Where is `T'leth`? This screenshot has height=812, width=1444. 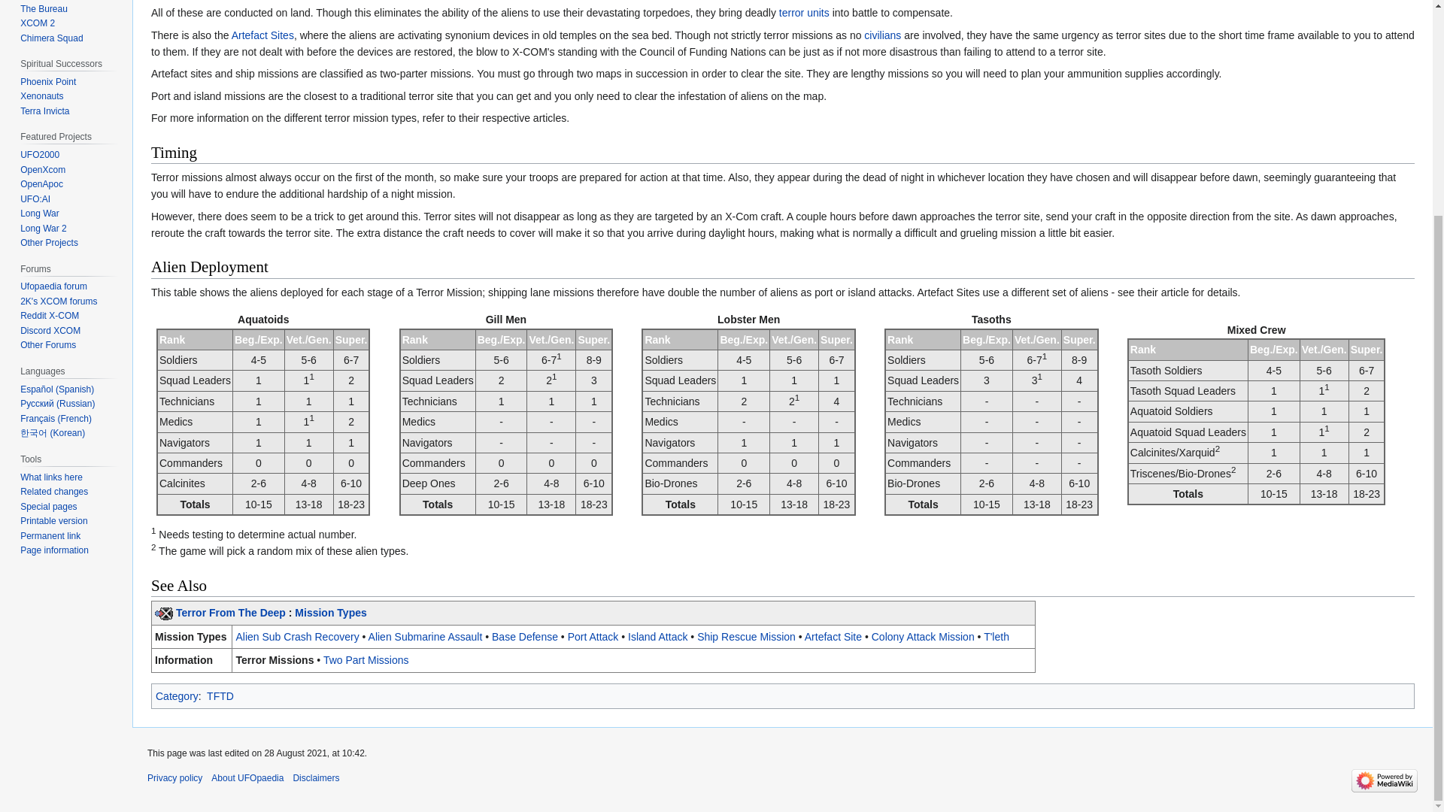 T'leth is located at coordinates (996, 637).